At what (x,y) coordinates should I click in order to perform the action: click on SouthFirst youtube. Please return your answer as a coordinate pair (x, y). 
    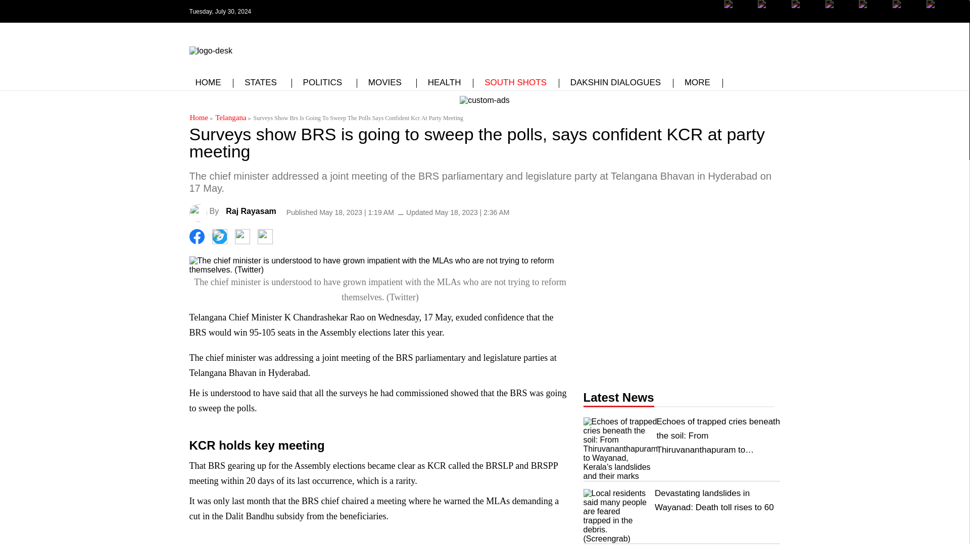
    Looking at the image, I should click on (872, 19).